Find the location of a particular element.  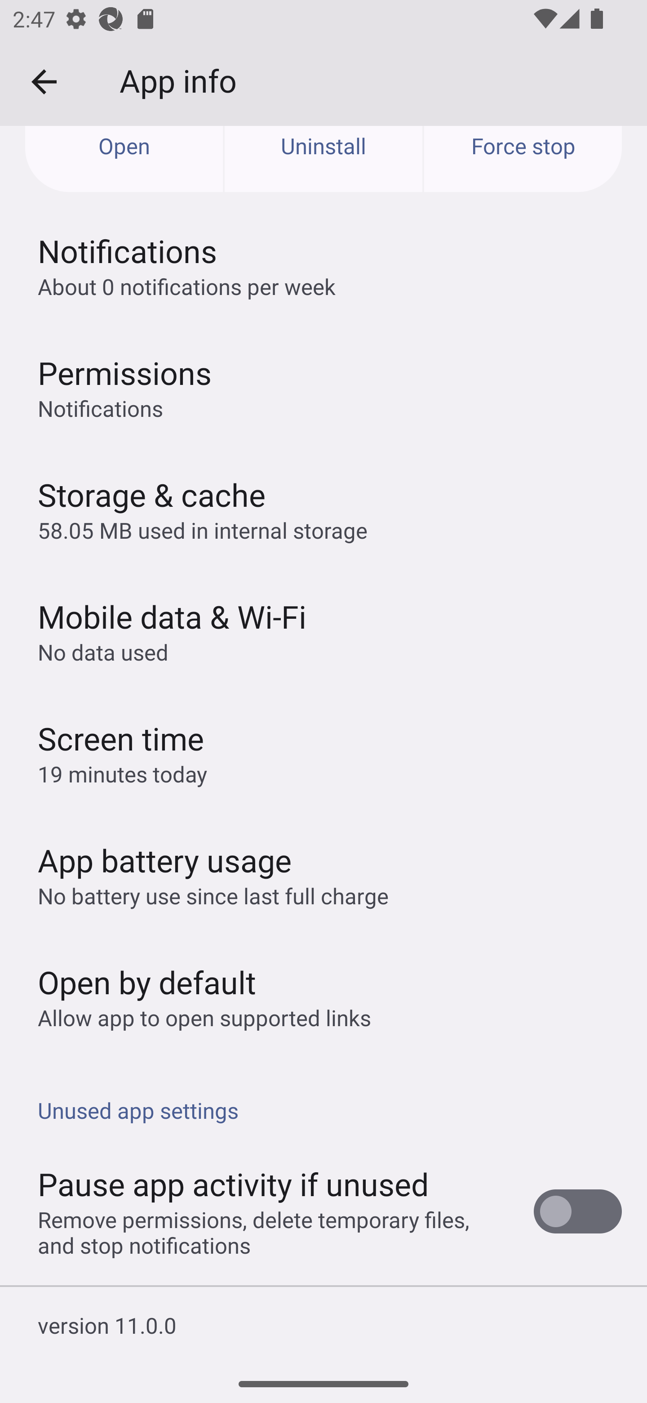

Notifications About 0 notifications per week is located at coordinates (323, 265).